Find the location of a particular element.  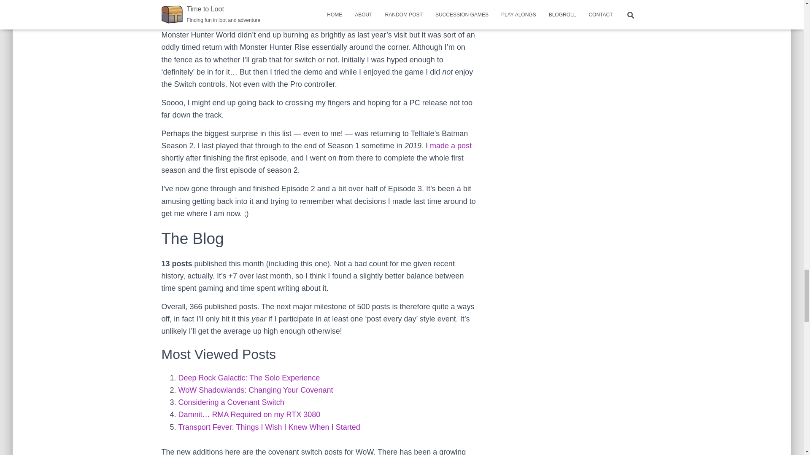

WoW Shadowlands: Changing Your Covenant is located at coordinates (256, 390).